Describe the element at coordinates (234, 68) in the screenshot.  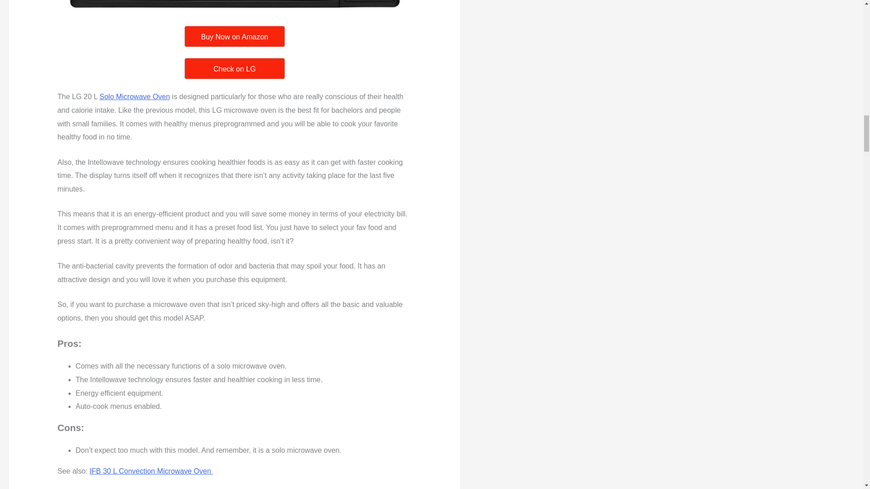
I see `Check on LG` at that location.